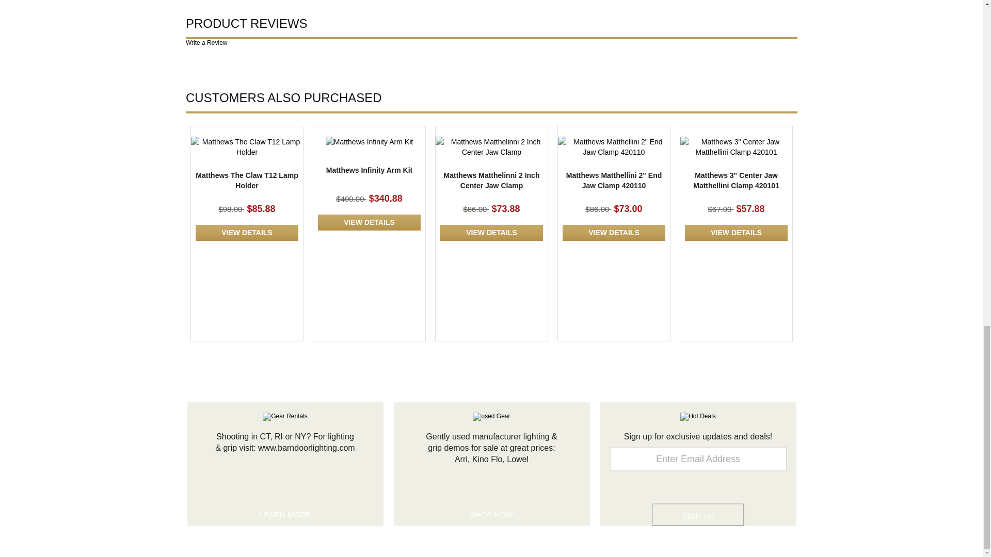 Image resolution: width=991 pixels, height=557 pixels. What do you see at coordinates (698, 459) in the screenshot?
I see `Enter Email Address` at bounding box center [698, 459].